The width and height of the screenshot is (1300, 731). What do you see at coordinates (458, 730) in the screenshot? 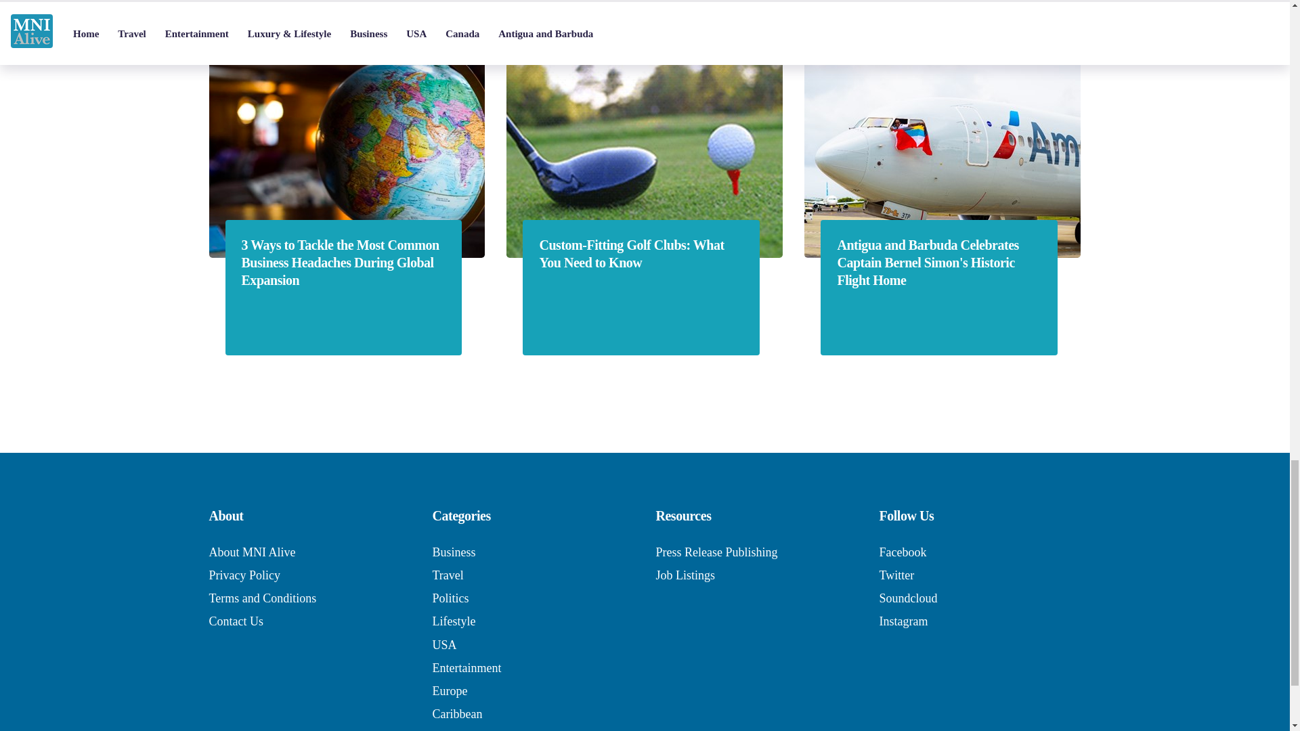
I see `Montserrat` at bounding box center [458, 730].